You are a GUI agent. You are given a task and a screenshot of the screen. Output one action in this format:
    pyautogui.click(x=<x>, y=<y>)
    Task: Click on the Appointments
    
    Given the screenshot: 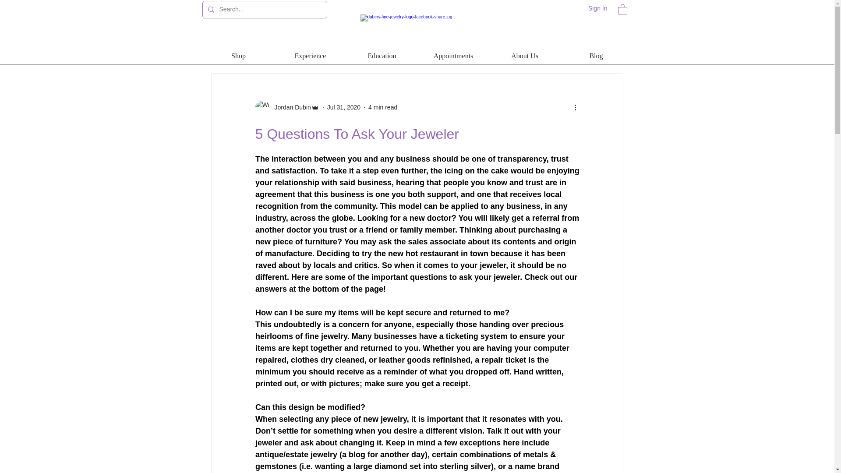 What is the action you would take?
    pyautogui.click(x=454, y=55)
    